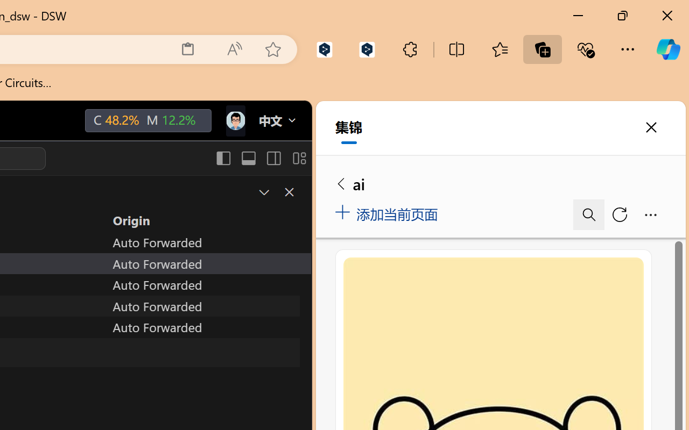 The width and height of the screenshot is (689, 430). What do you see at coordinates (668, 49) in the screenshot?
I see `Copilot (Ctrl+Shift+.)` at bounding box center [668, 49].